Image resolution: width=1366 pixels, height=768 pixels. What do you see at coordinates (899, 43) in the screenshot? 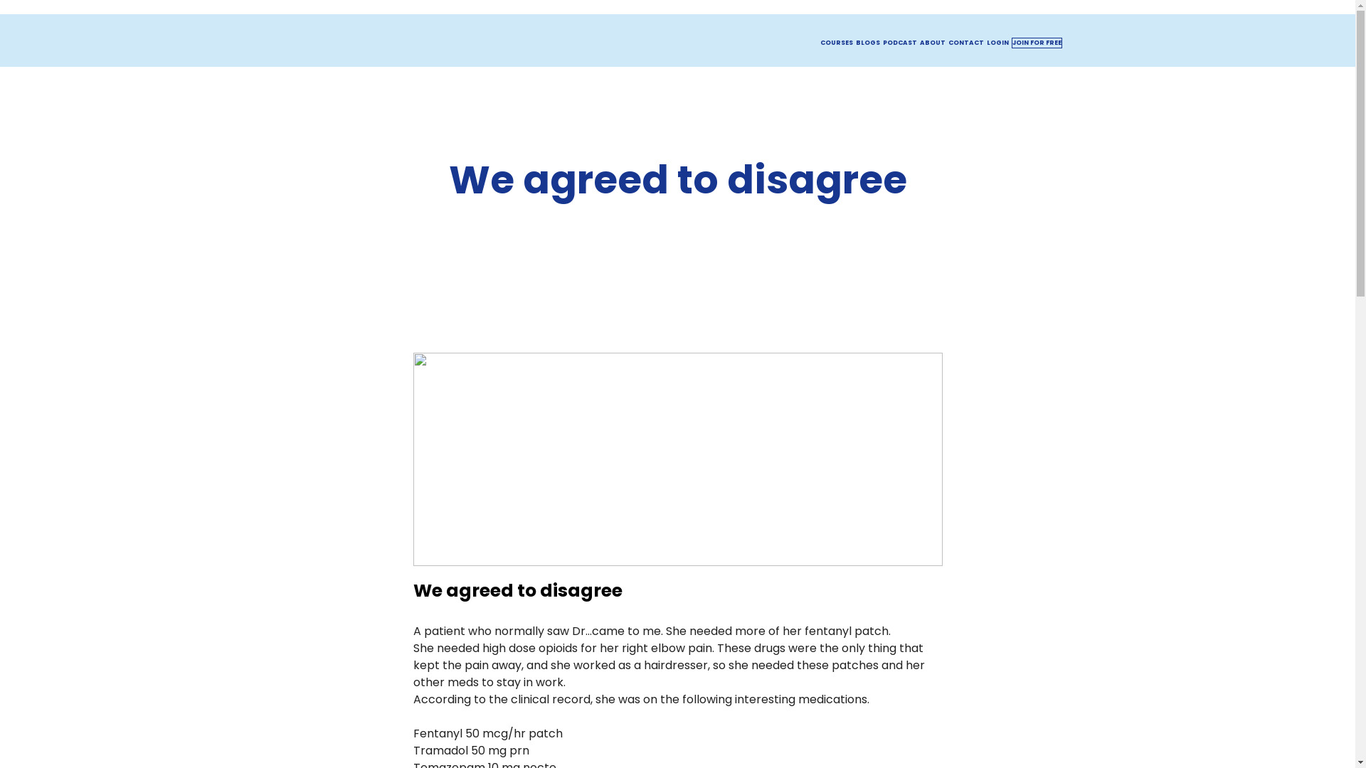
I see `PODCAST` at bounding box center [899, 43].